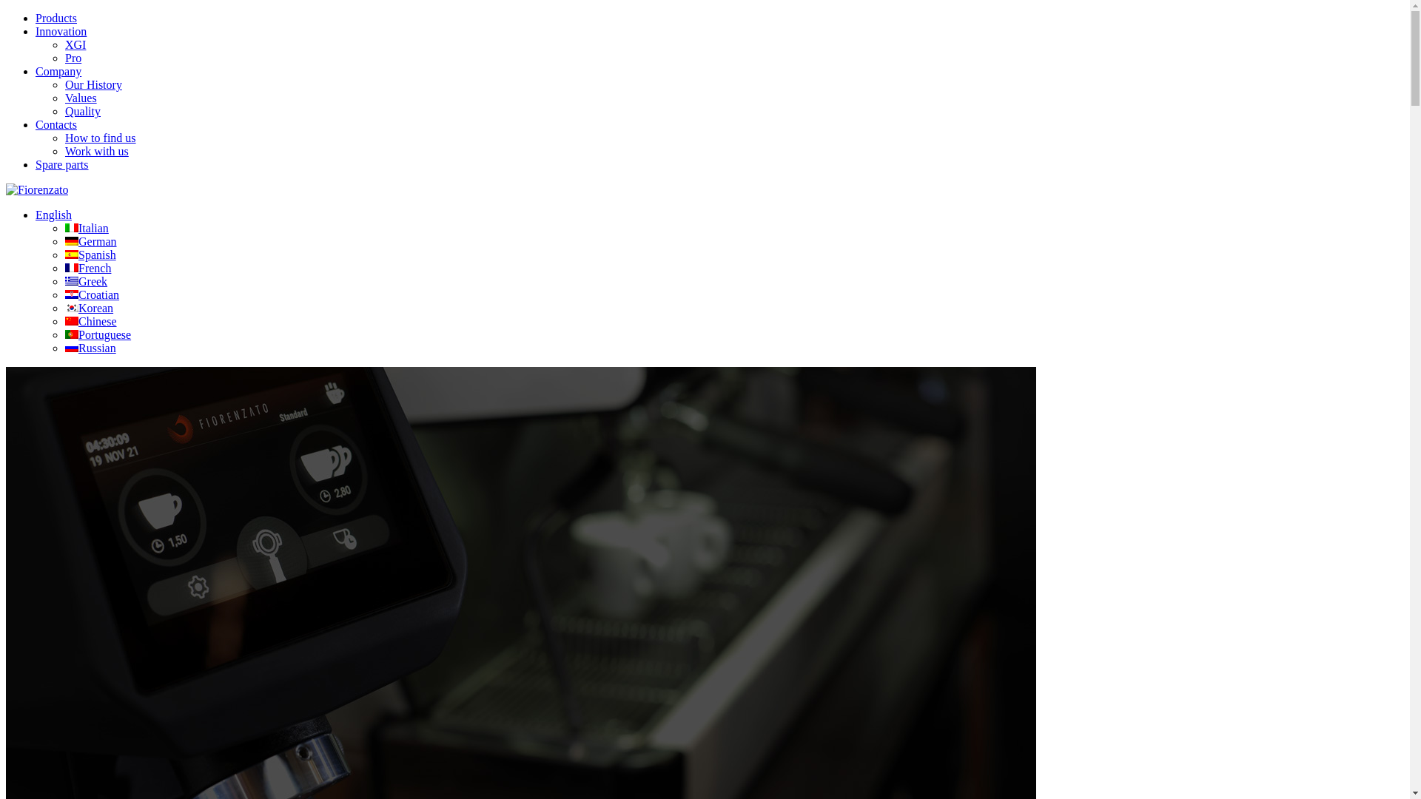 This screenshot has width=1421, height=799. I want to click on English, so click(53, 215).